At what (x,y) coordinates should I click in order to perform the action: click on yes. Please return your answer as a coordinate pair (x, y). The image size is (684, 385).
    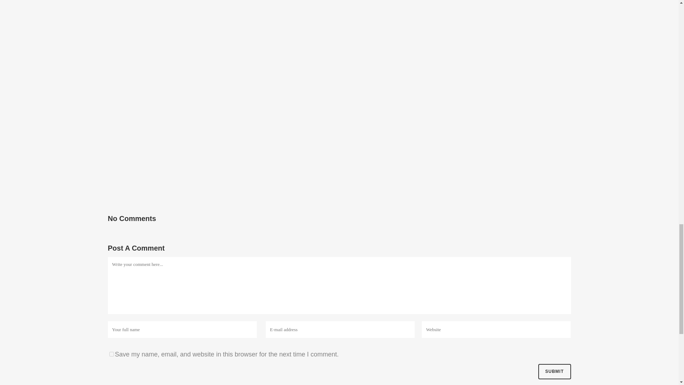
    Looking at the image, I should click on (111, 354).